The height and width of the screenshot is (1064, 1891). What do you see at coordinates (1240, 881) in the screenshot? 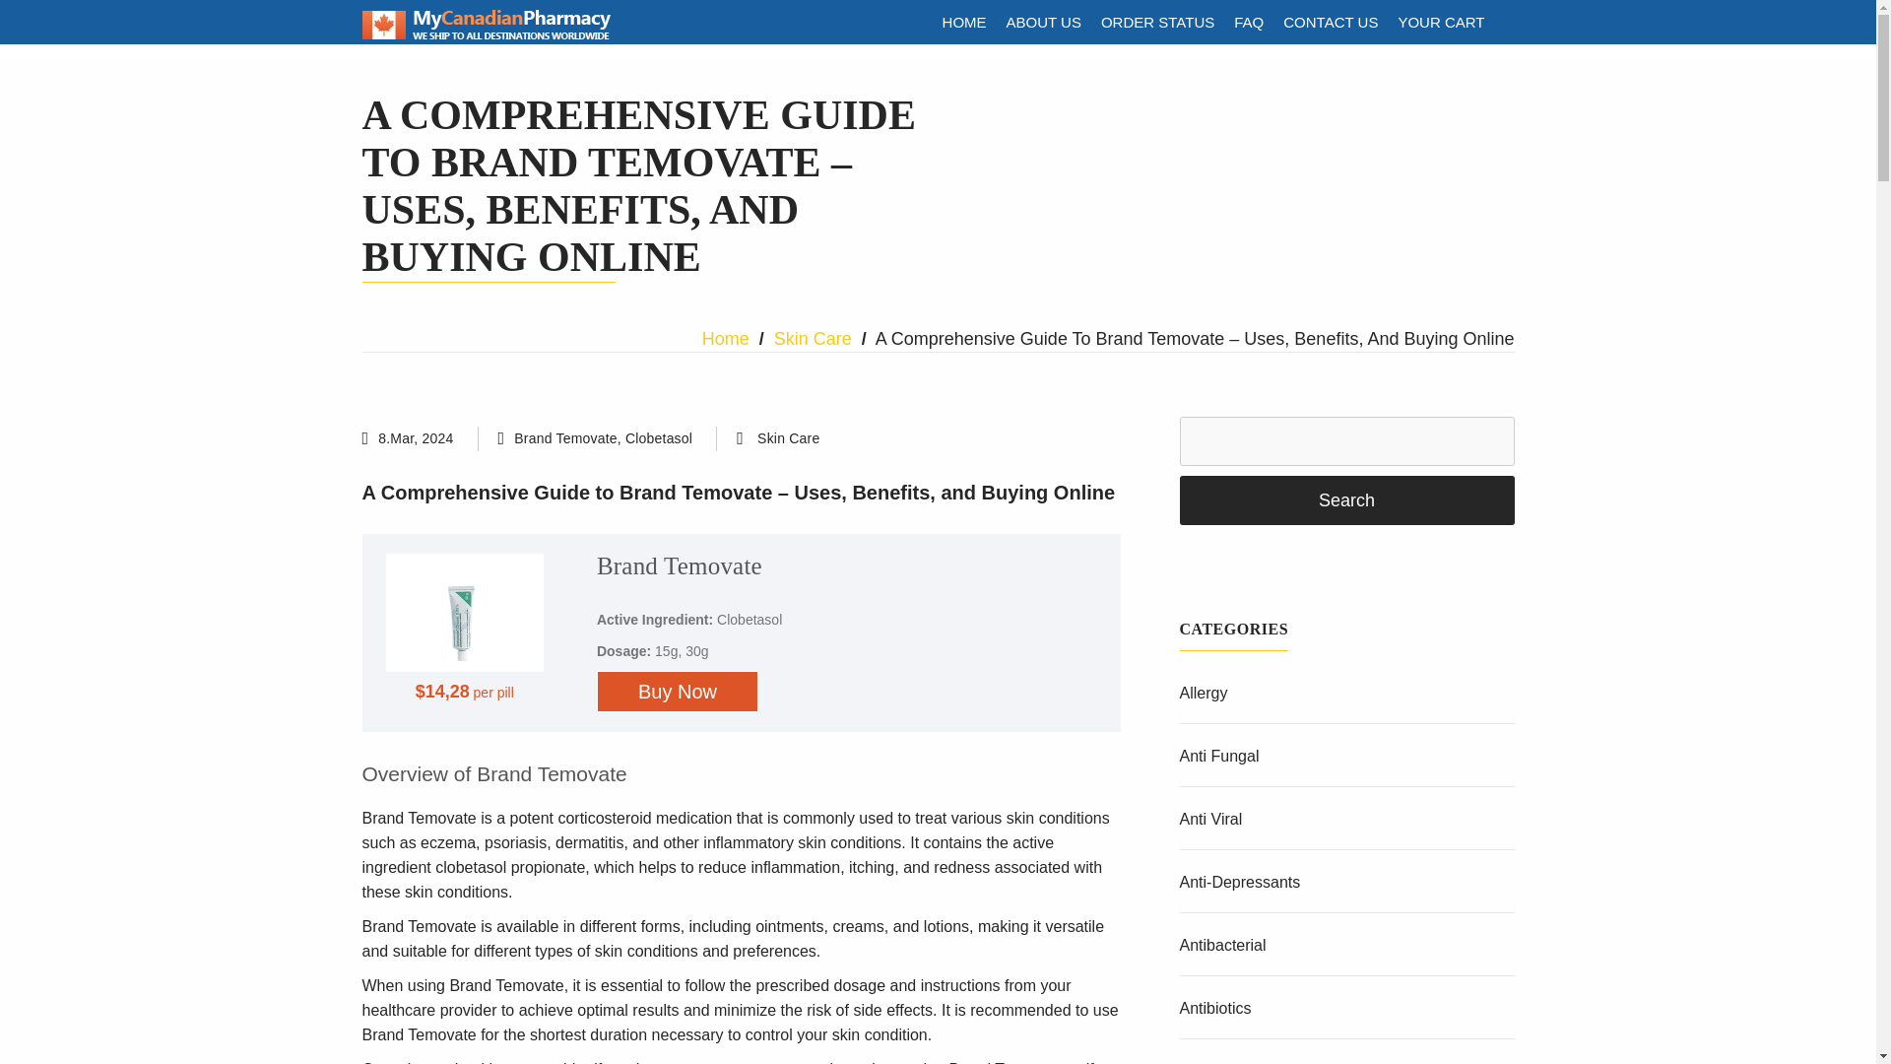
I see `Anti-Depressants` at bounding box center [1240, 881].